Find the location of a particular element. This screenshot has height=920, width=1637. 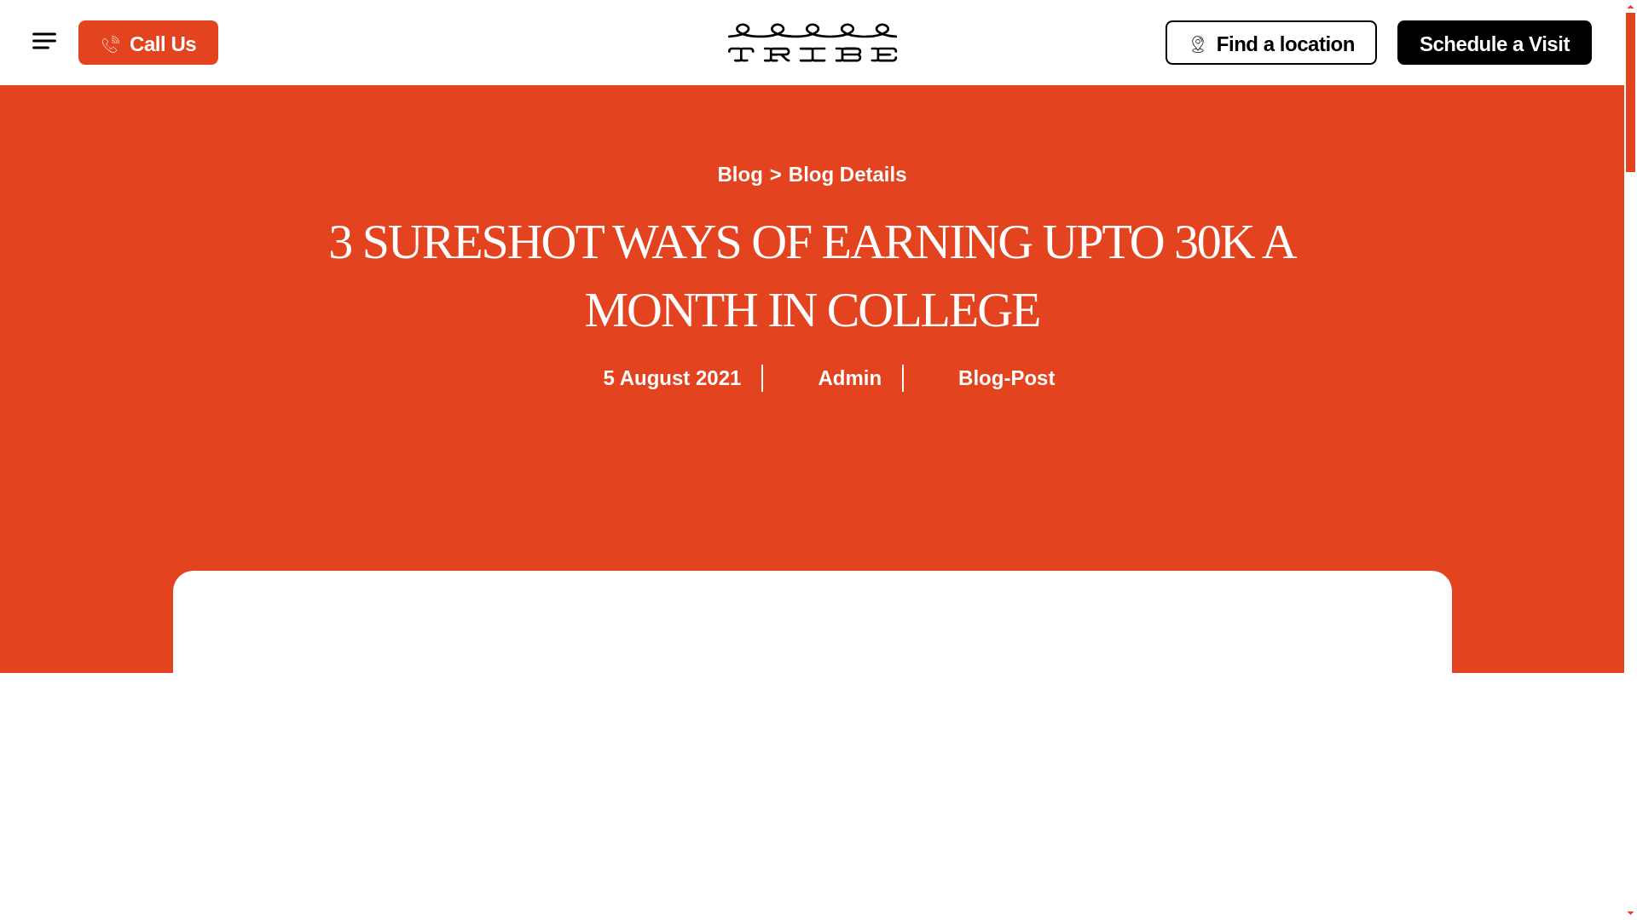

Call Us is located at coordinates (148, 42).